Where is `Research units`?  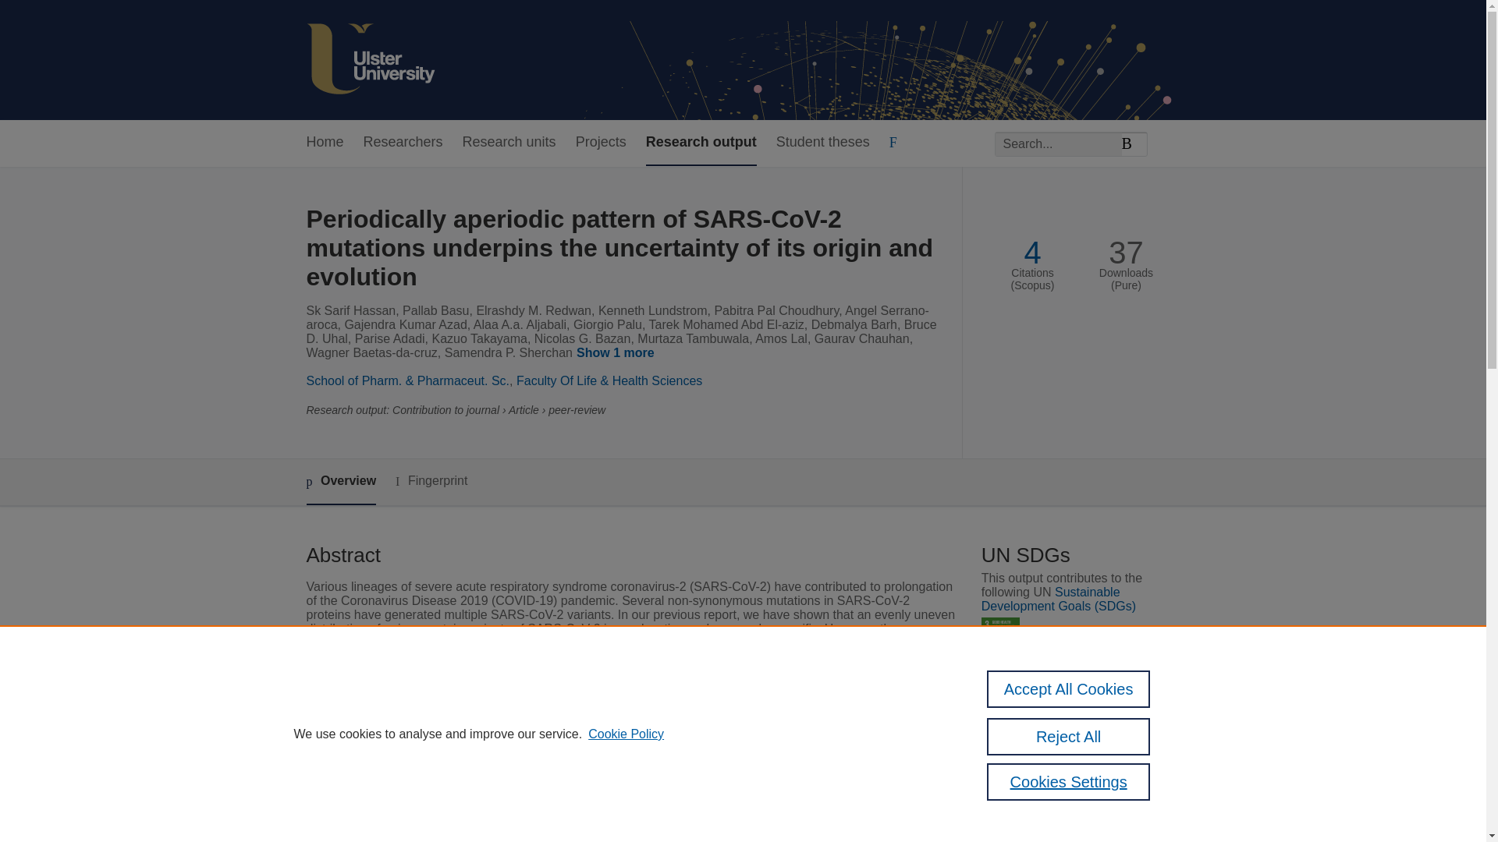 Research units is located at coordinates (509, 143).